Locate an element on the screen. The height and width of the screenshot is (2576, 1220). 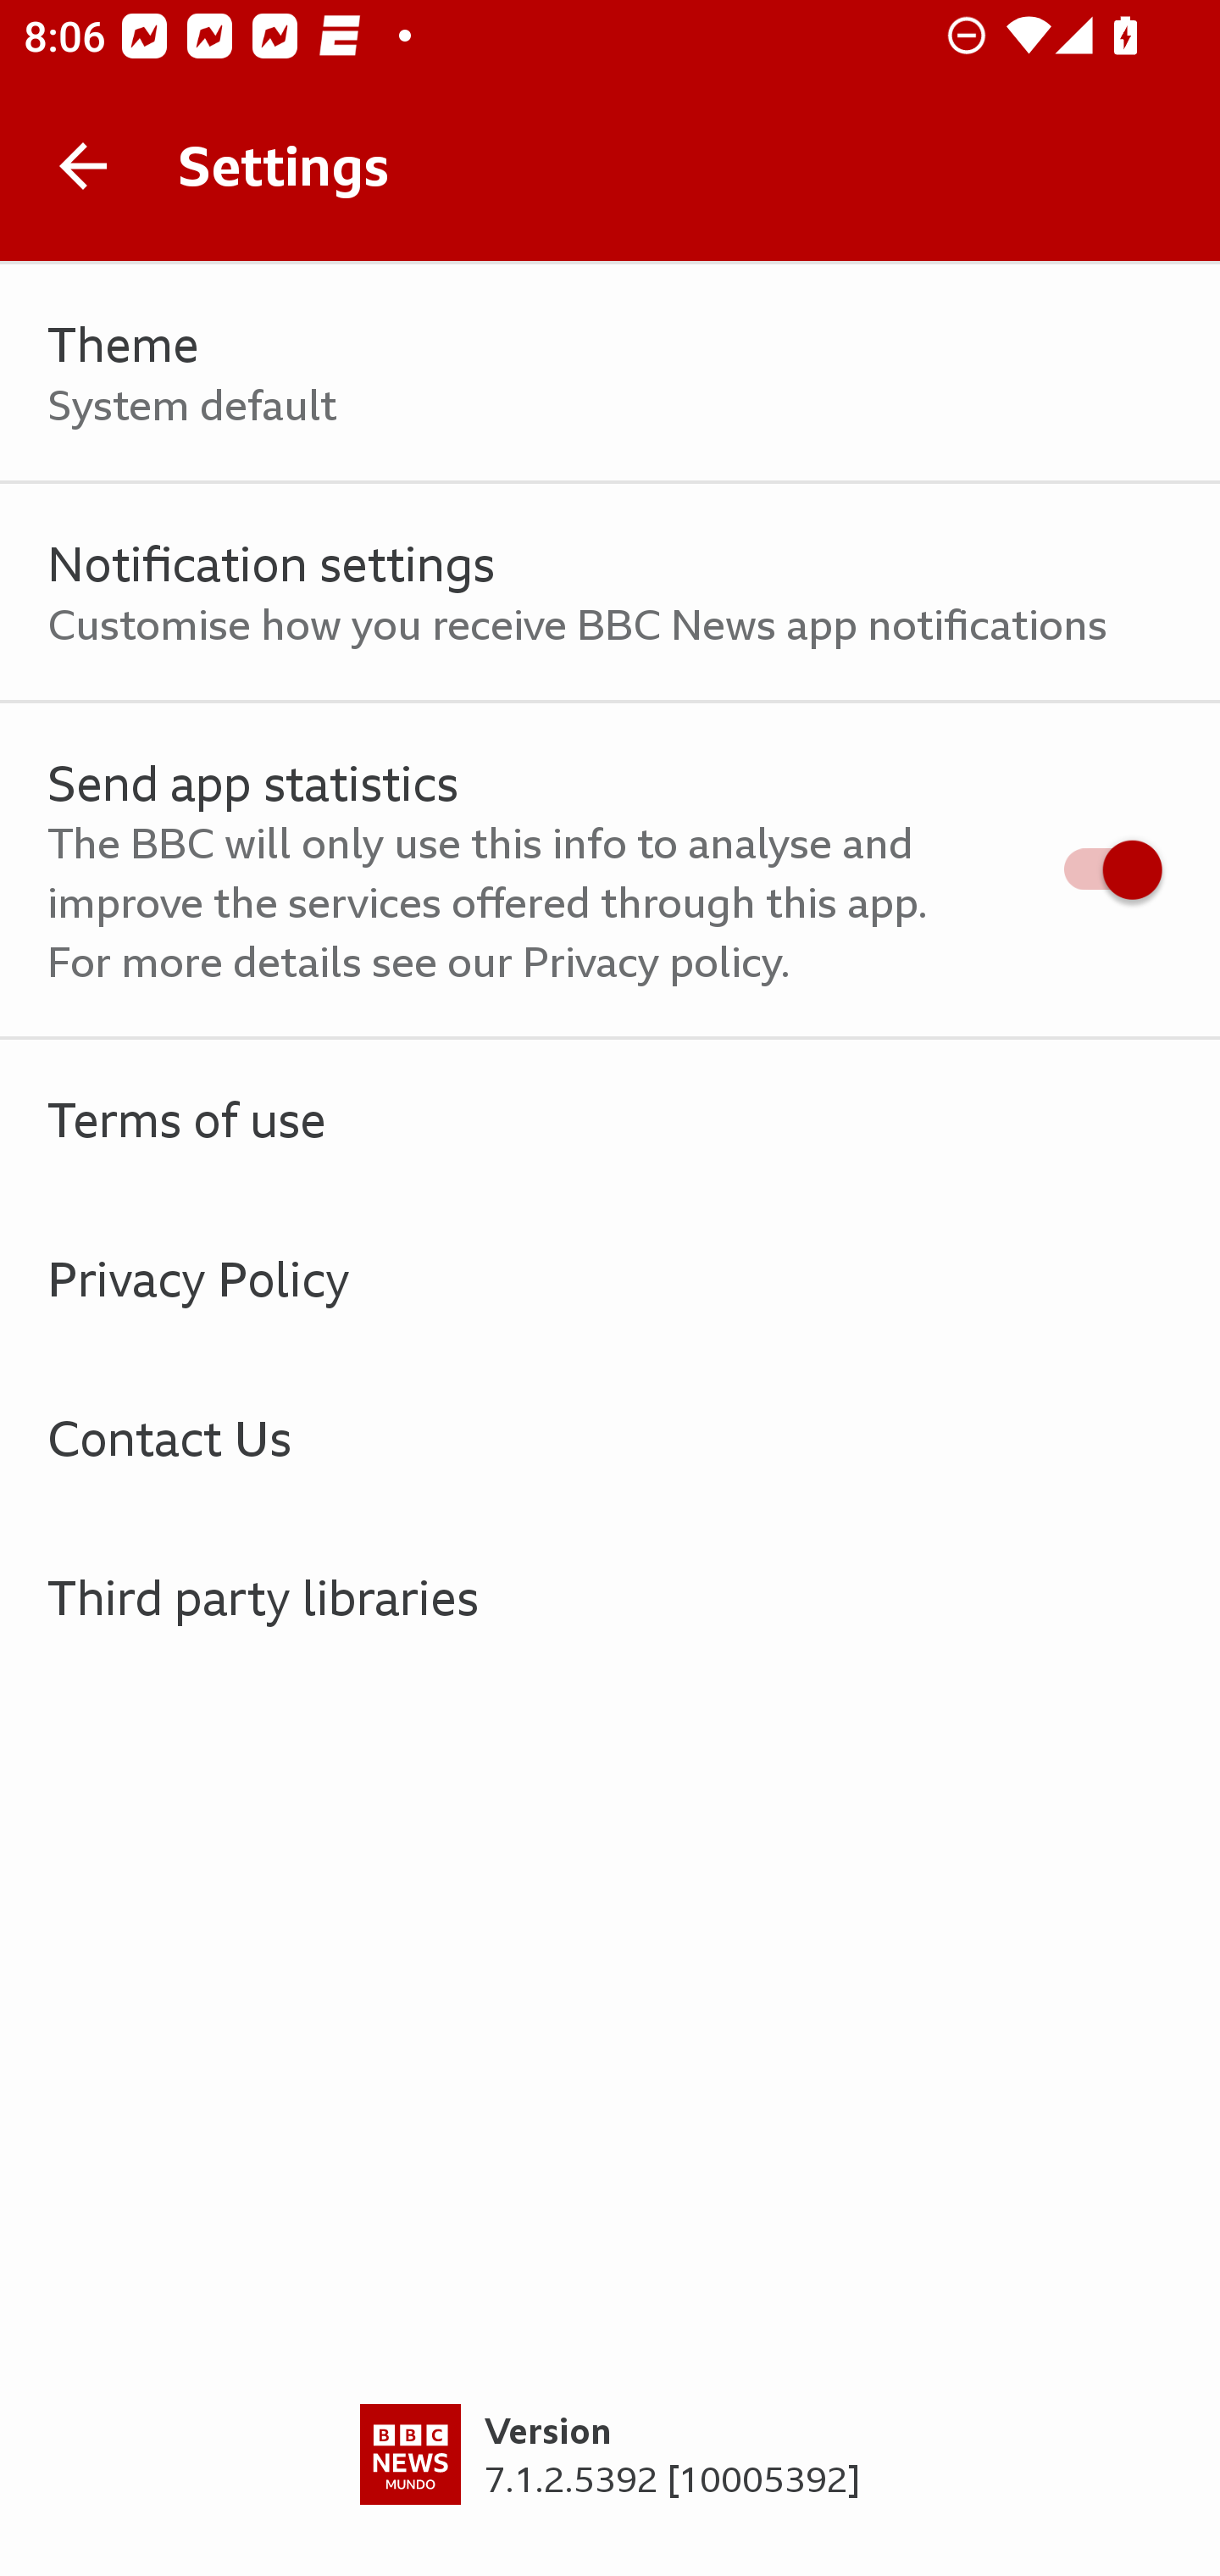
Version 7.1.2.5392 [10005392] is located at coordinates (610, 2490).